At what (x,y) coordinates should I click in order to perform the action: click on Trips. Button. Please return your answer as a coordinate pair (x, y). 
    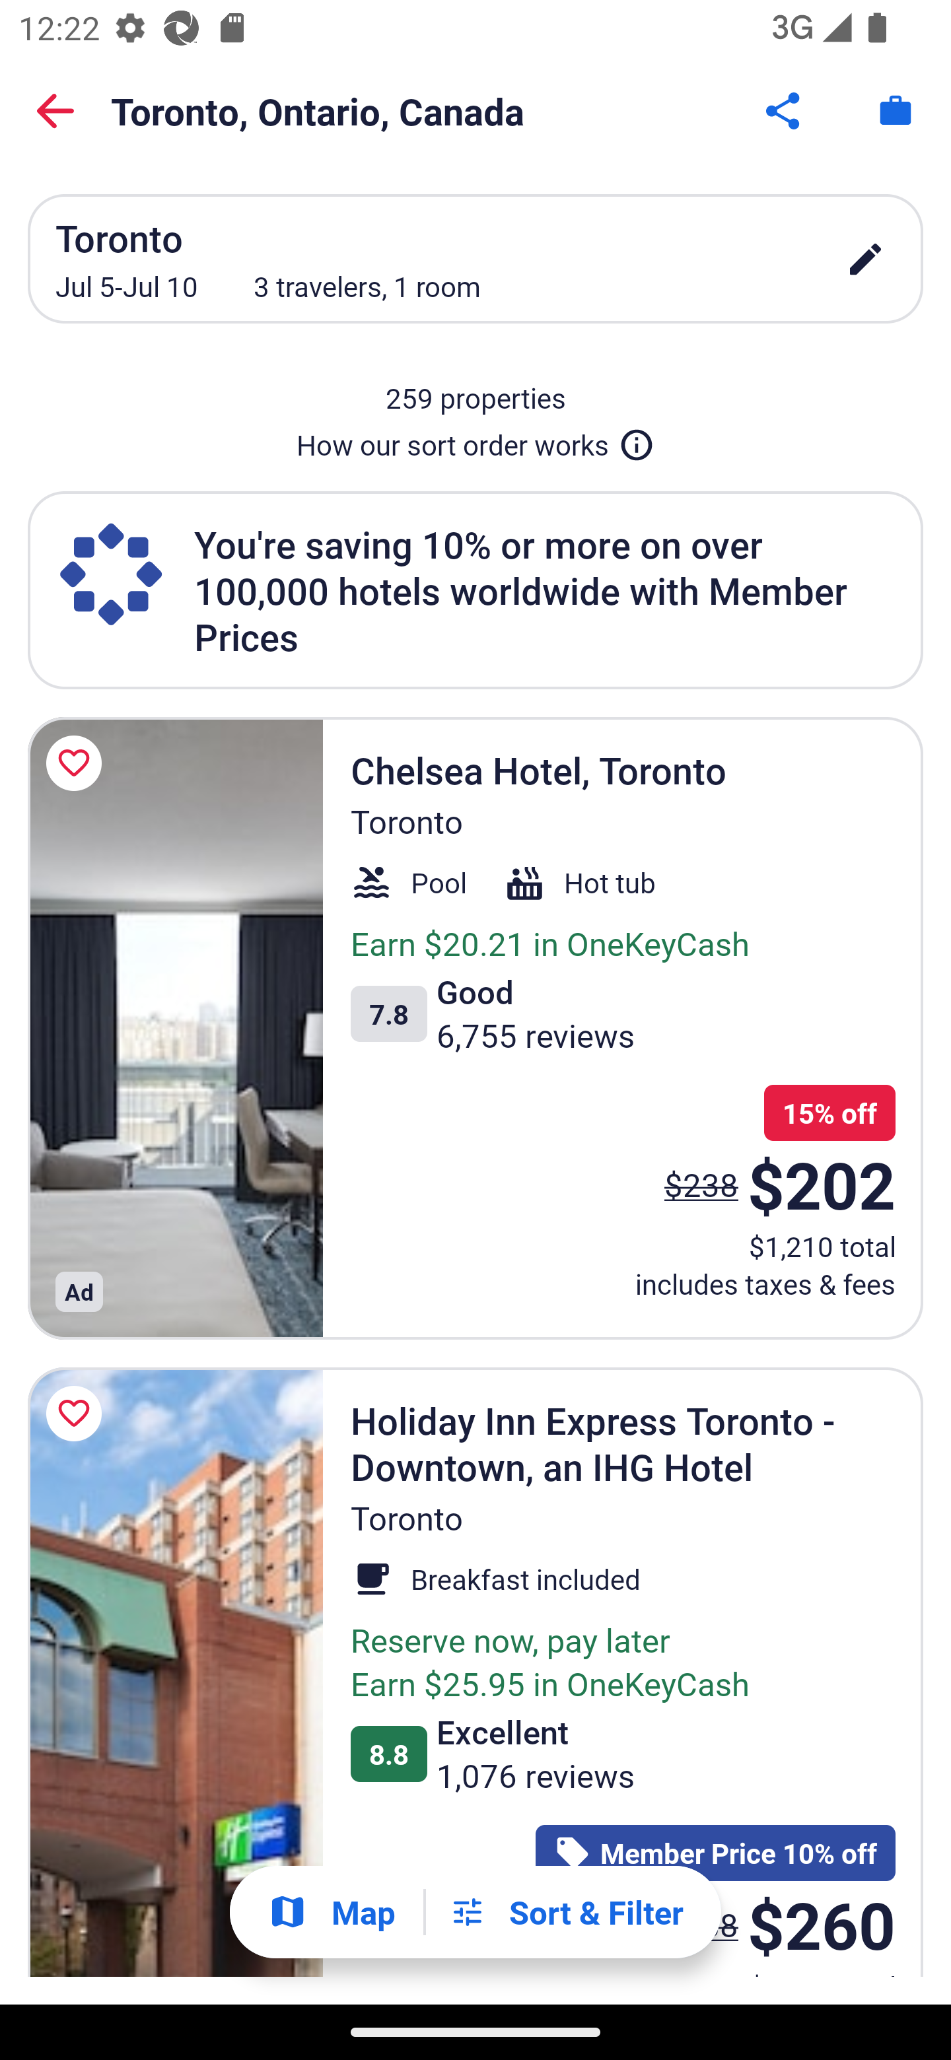
    Looking at the image, I should click on (896, 111).